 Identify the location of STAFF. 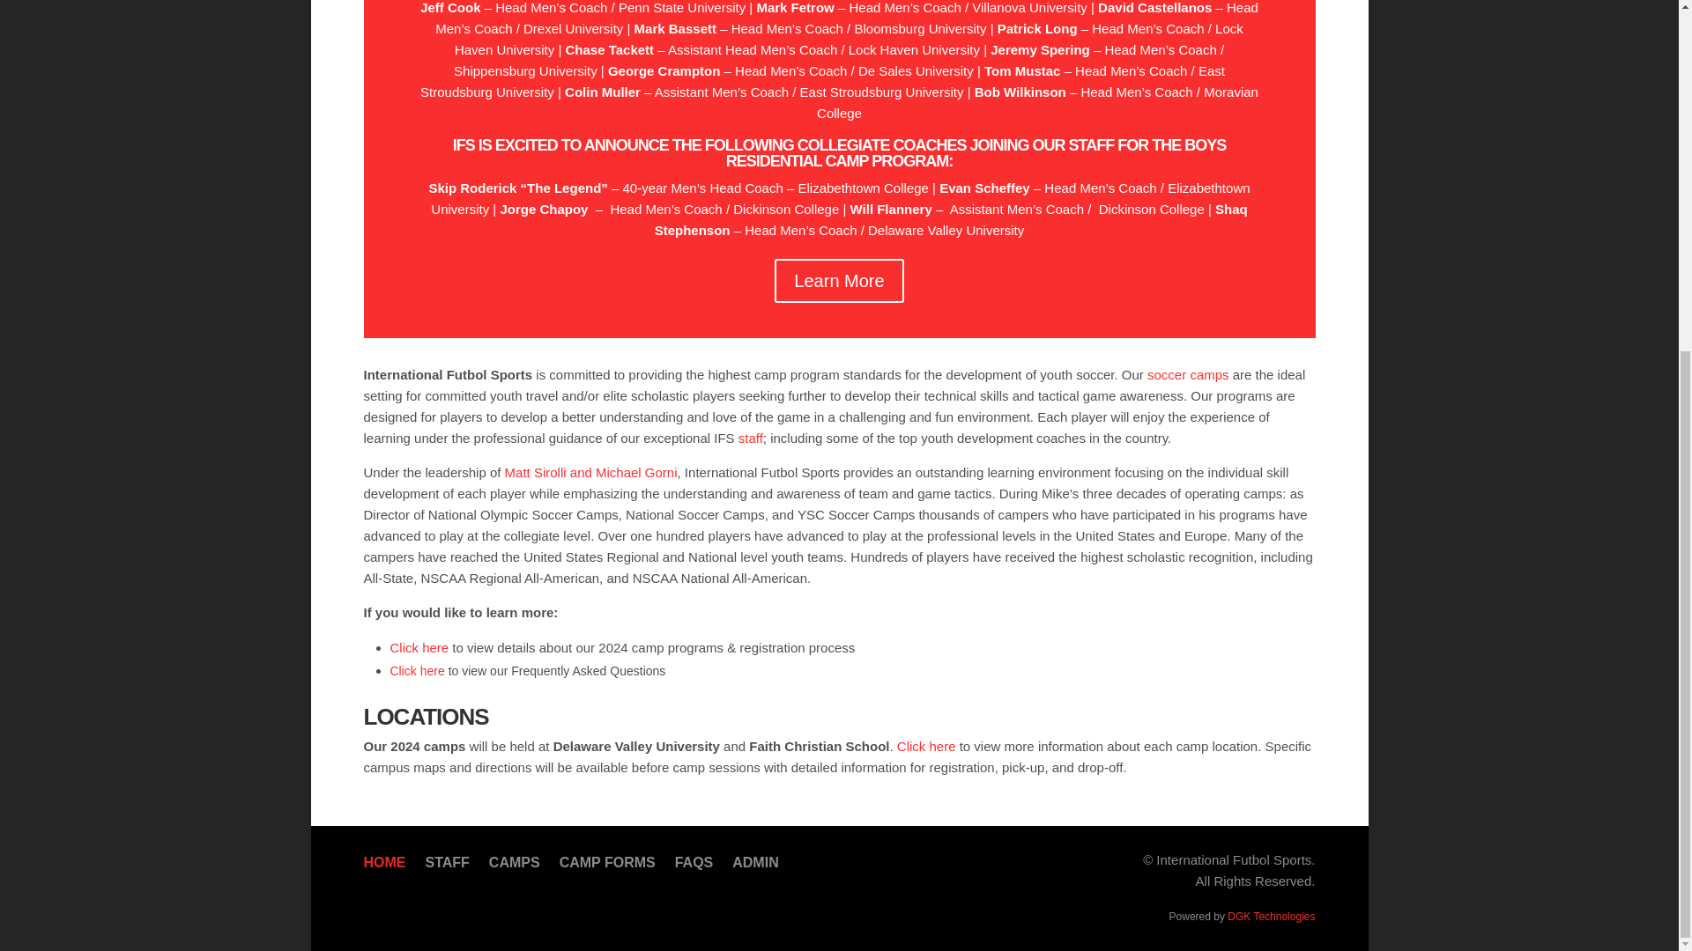
(446, 866).